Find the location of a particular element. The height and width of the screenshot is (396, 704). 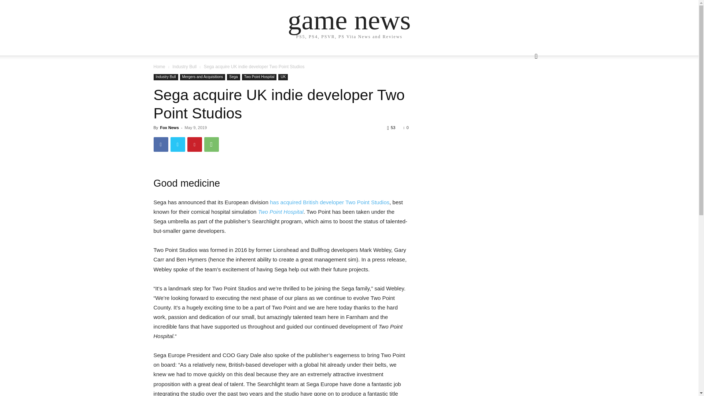

game news is located at coordinates (349, 20).